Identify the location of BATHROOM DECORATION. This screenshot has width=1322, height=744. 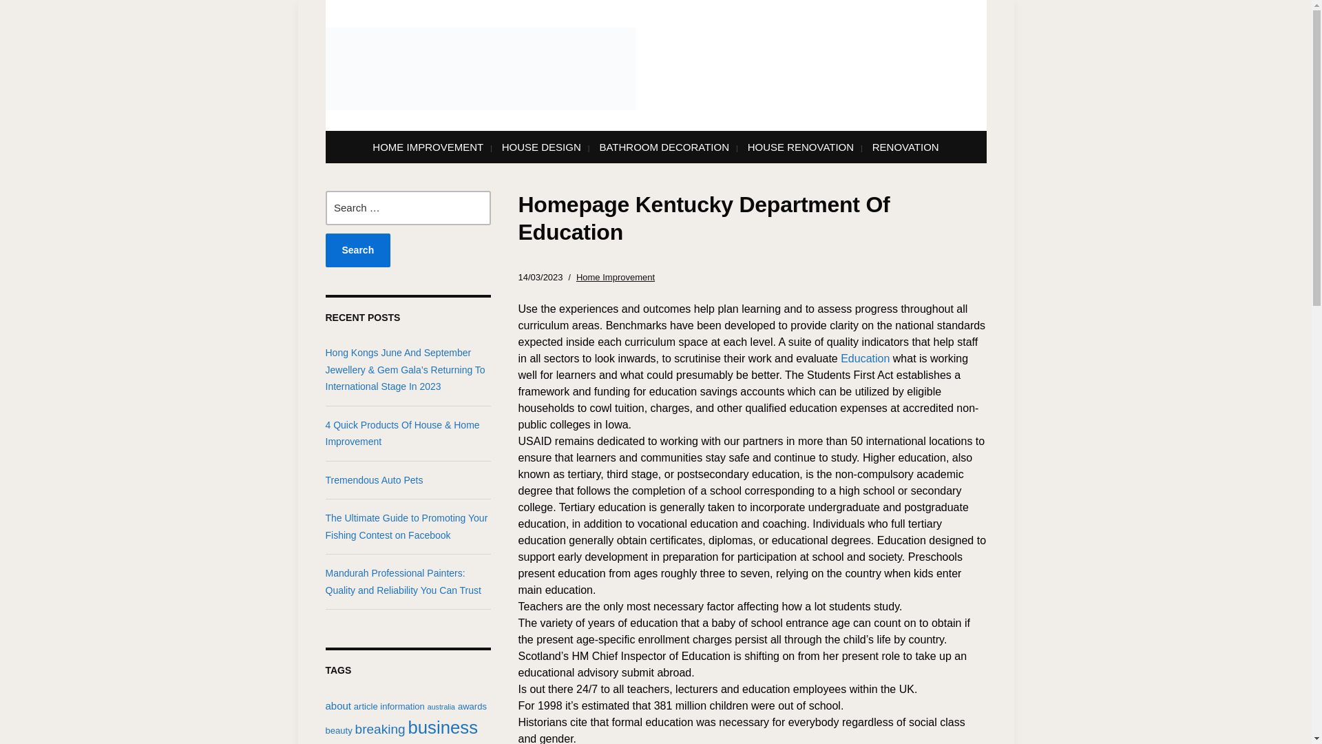
(664, 147).